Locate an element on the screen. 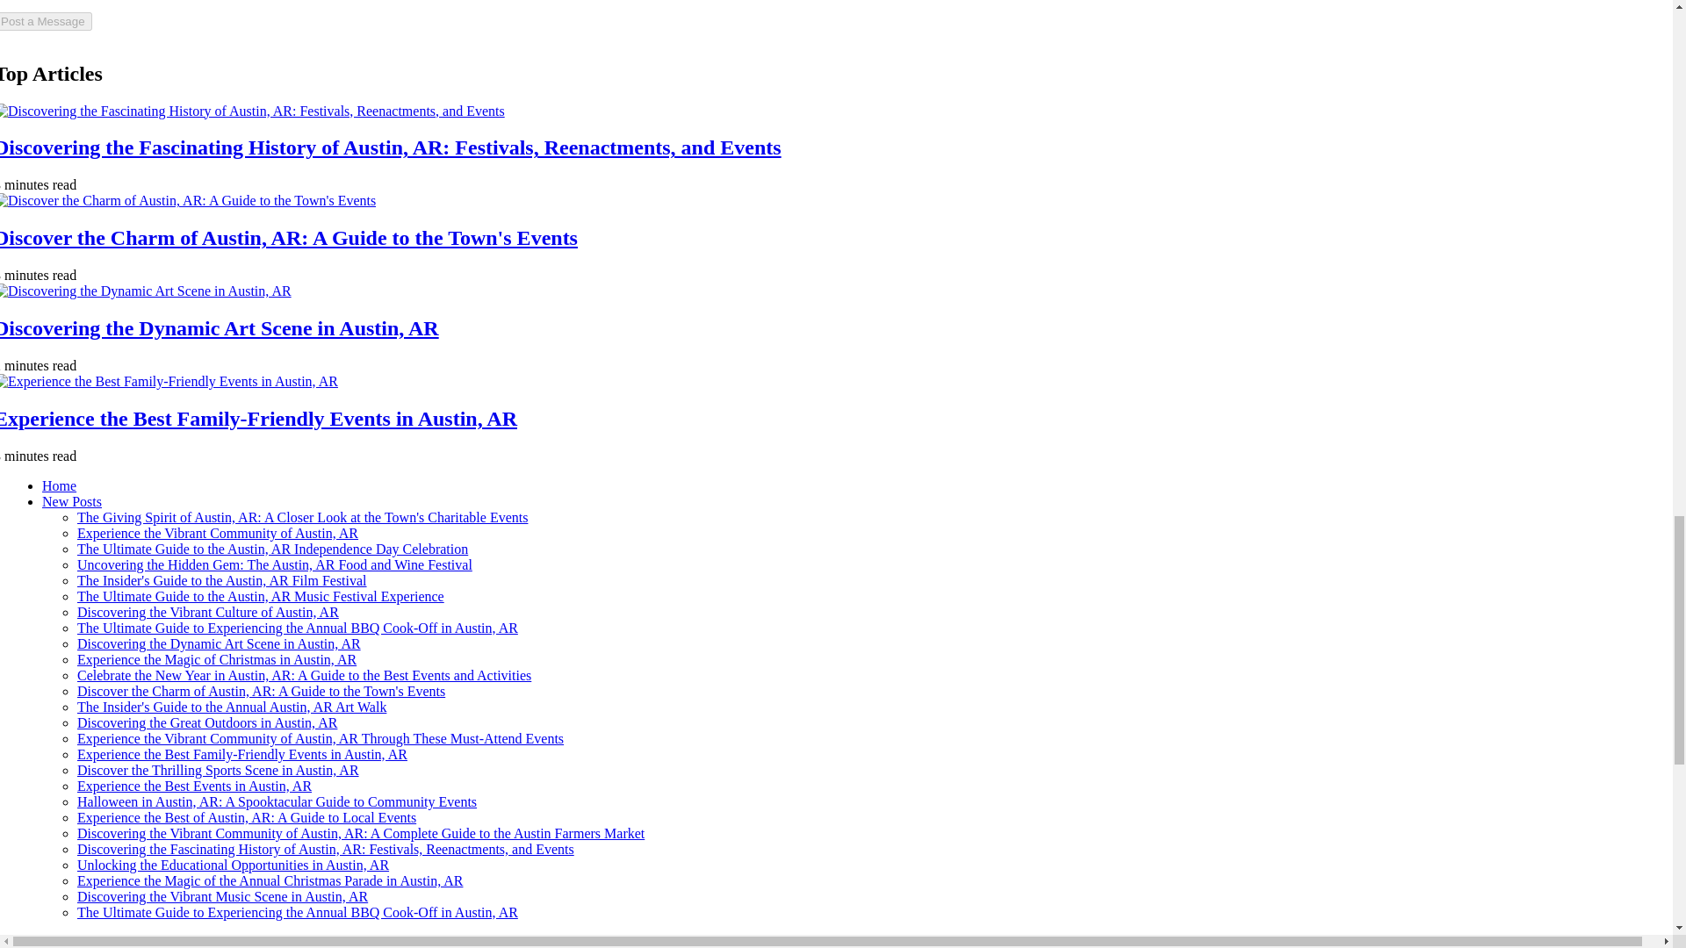  New Posts is located at coordinates (72, 500).